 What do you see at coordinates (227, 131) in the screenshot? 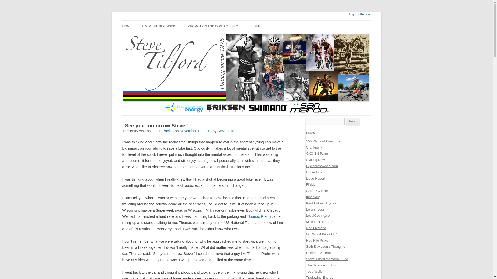
I see `Steve Tilford` at bounding box center [227, 131].